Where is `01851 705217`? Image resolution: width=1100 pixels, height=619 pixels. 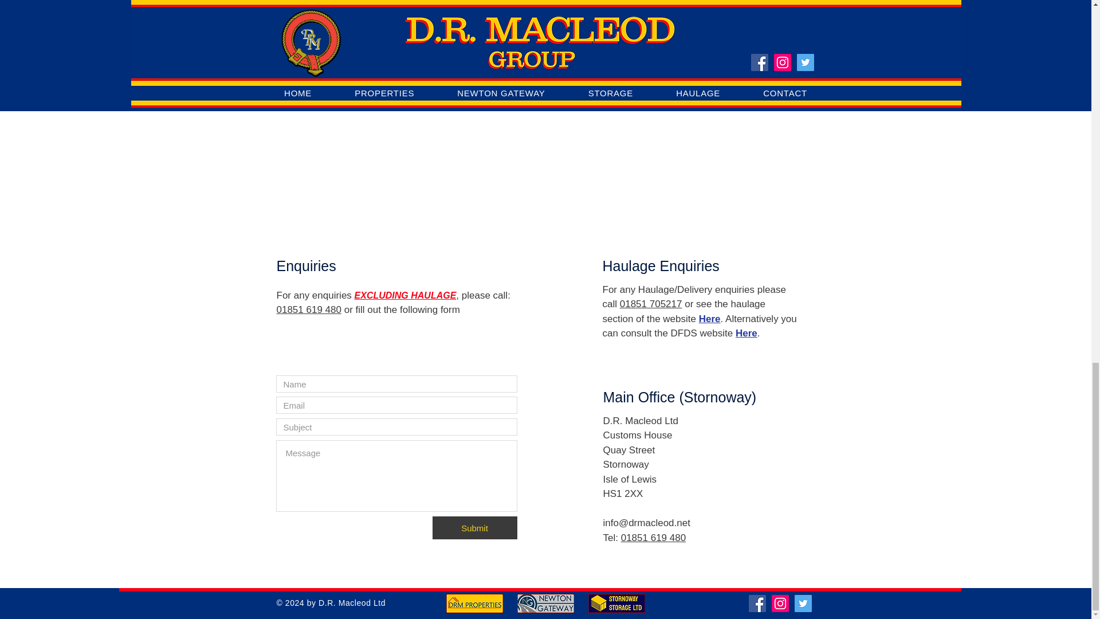
01851 705217 is located at coordinates (651, 304).